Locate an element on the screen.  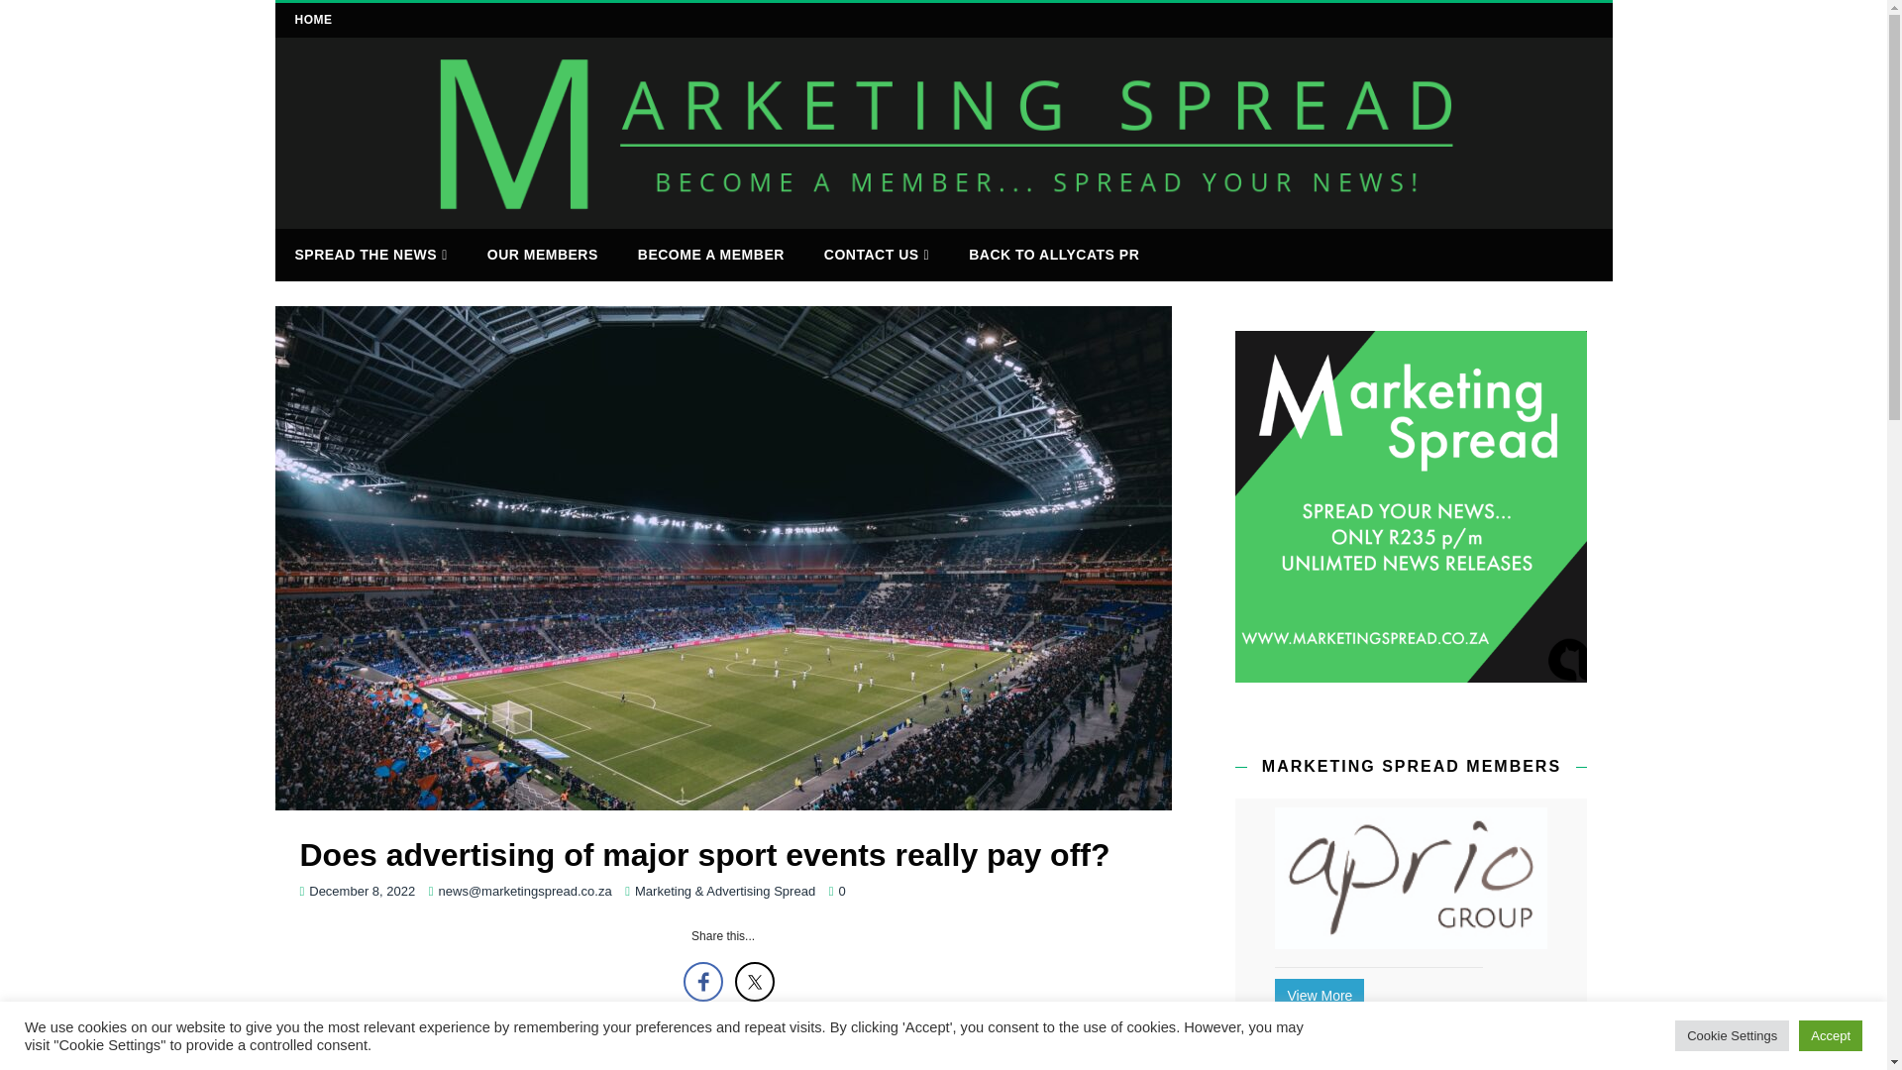
CONTACT US is located at coordinates (877, 256).